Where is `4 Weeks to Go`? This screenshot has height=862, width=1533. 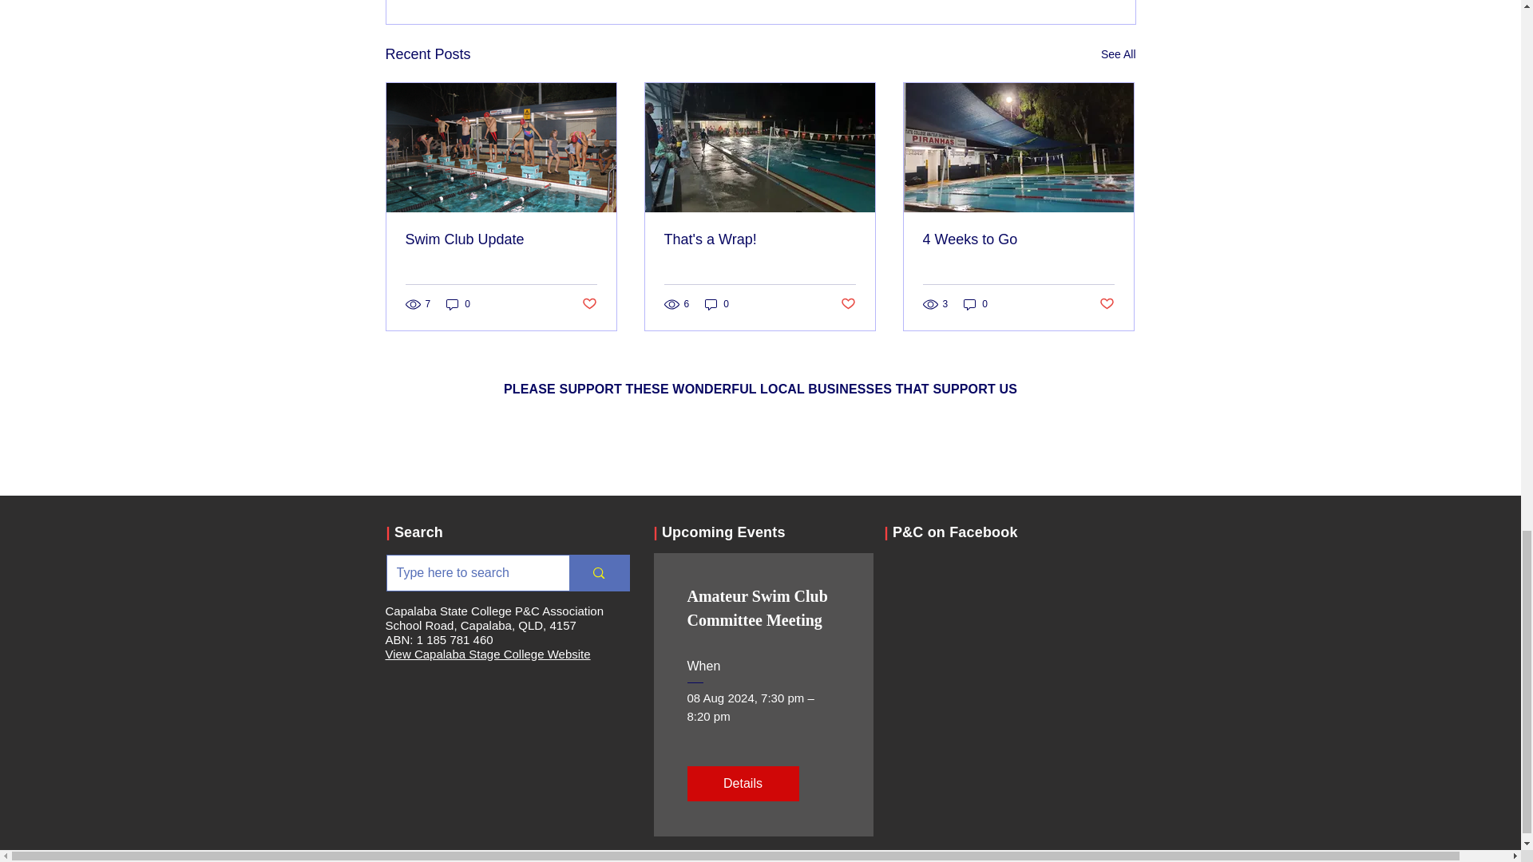 4 Weeks to Go is located at coordinates (1018, 239).